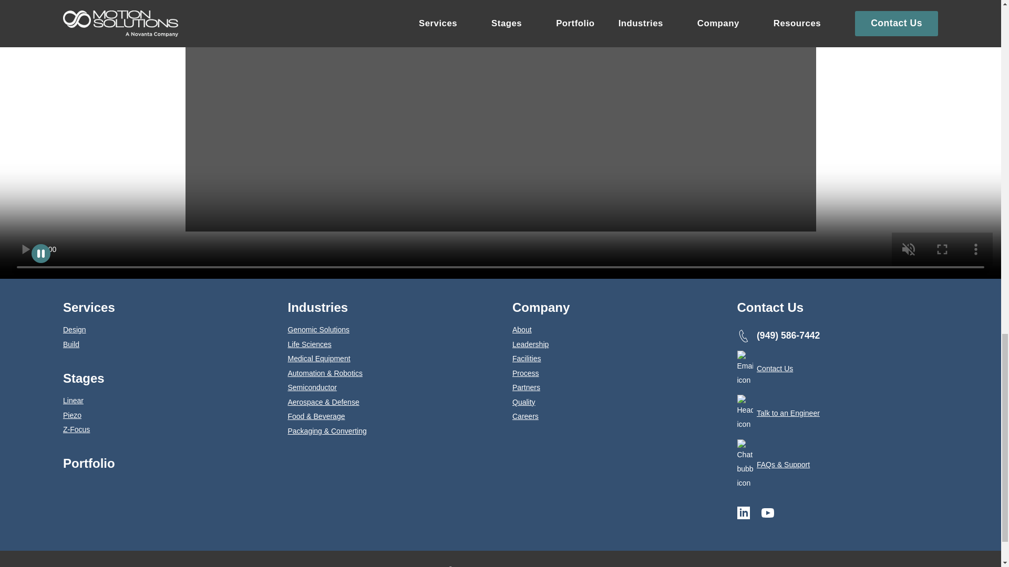 The width and height of the screenshot is (1009, 567). I want to click on Motion Solutions LinkedIn, so click(743, 513).